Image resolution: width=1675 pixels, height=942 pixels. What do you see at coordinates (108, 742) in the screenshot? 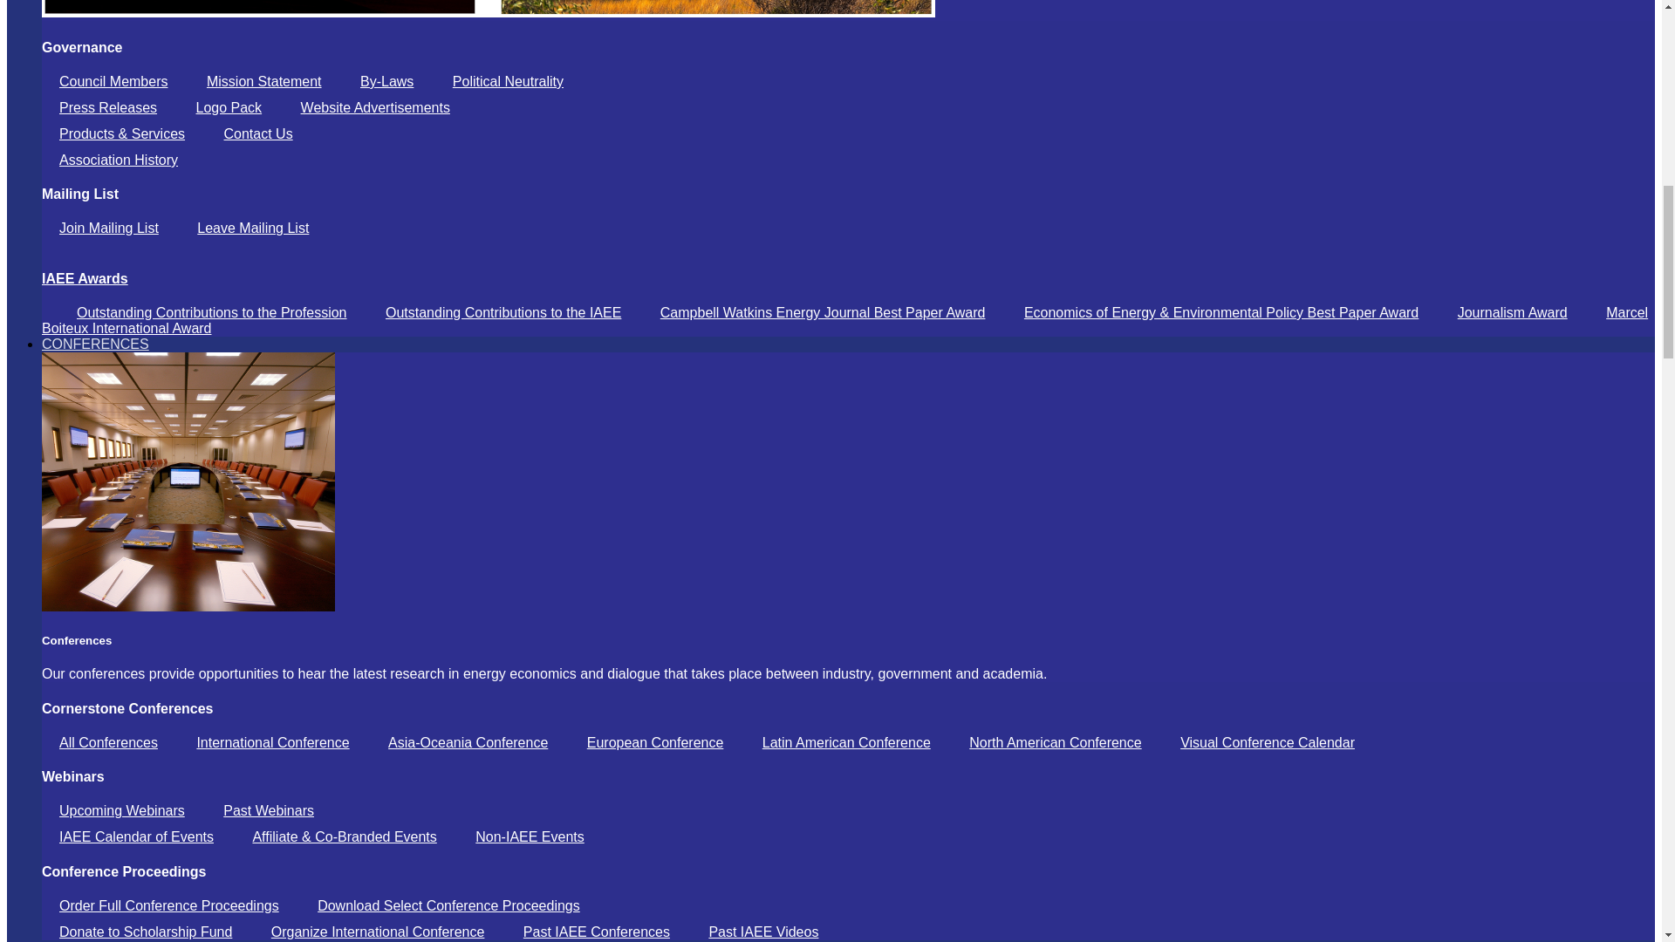
I see `All Conferences` at bounding box center [108, 742].